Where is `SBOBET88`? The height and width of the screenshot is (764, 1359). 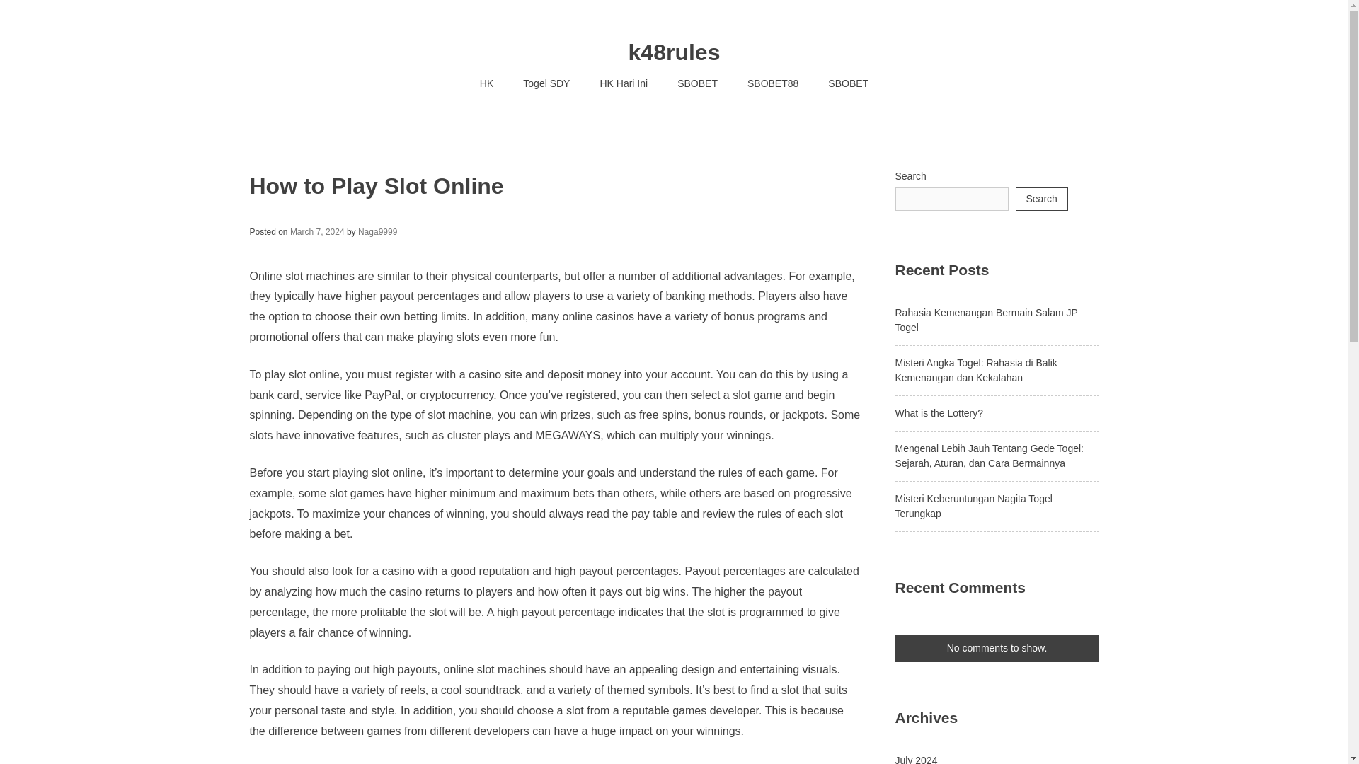
SBOBET88 is located at coordinates (772, 83).